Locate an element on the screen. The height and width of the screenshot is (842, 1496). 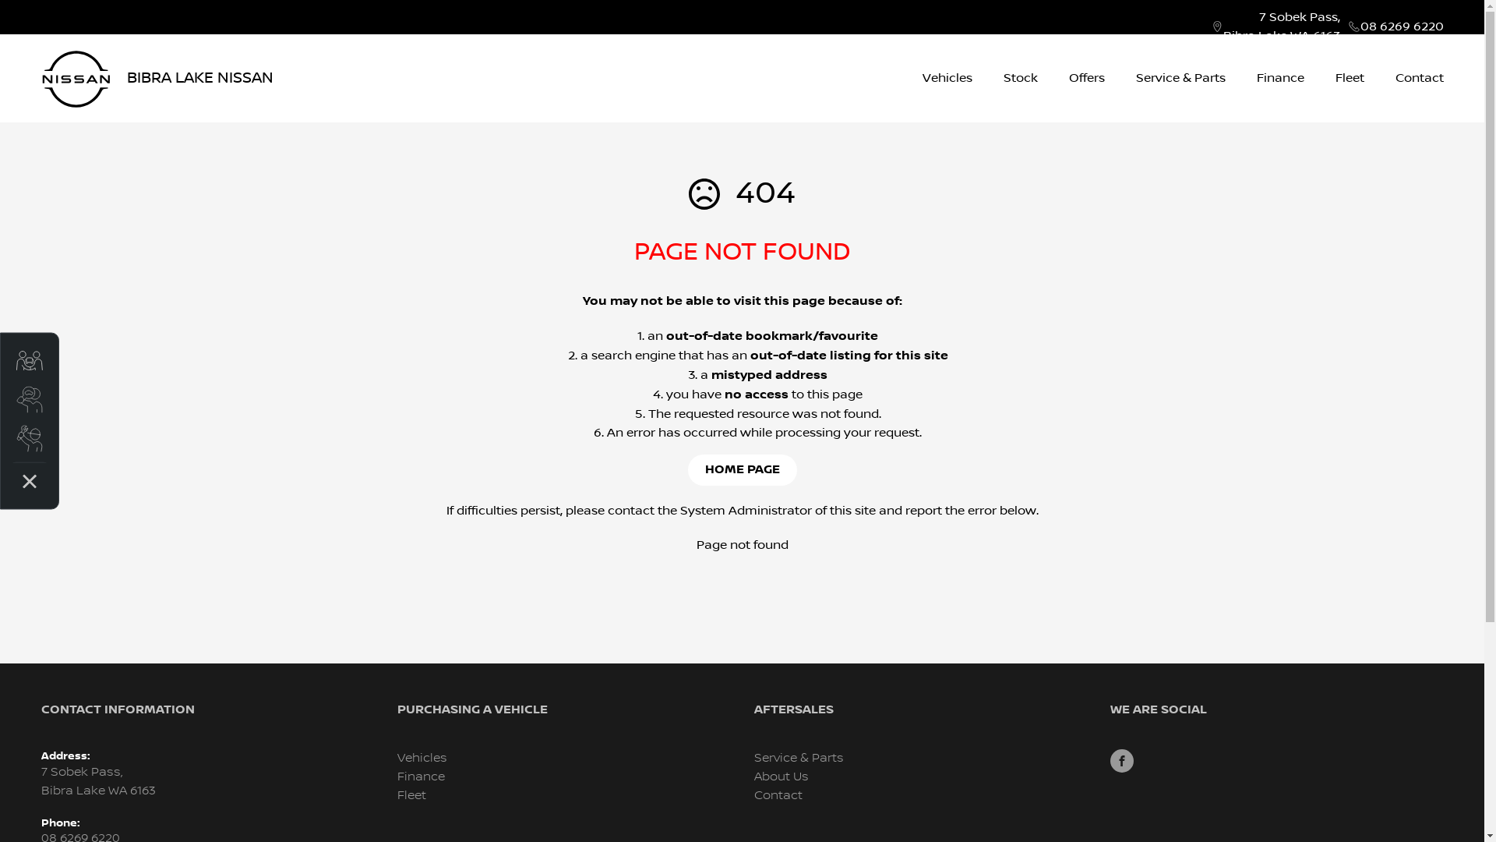
Stock is located at coordinates (1021, 78).